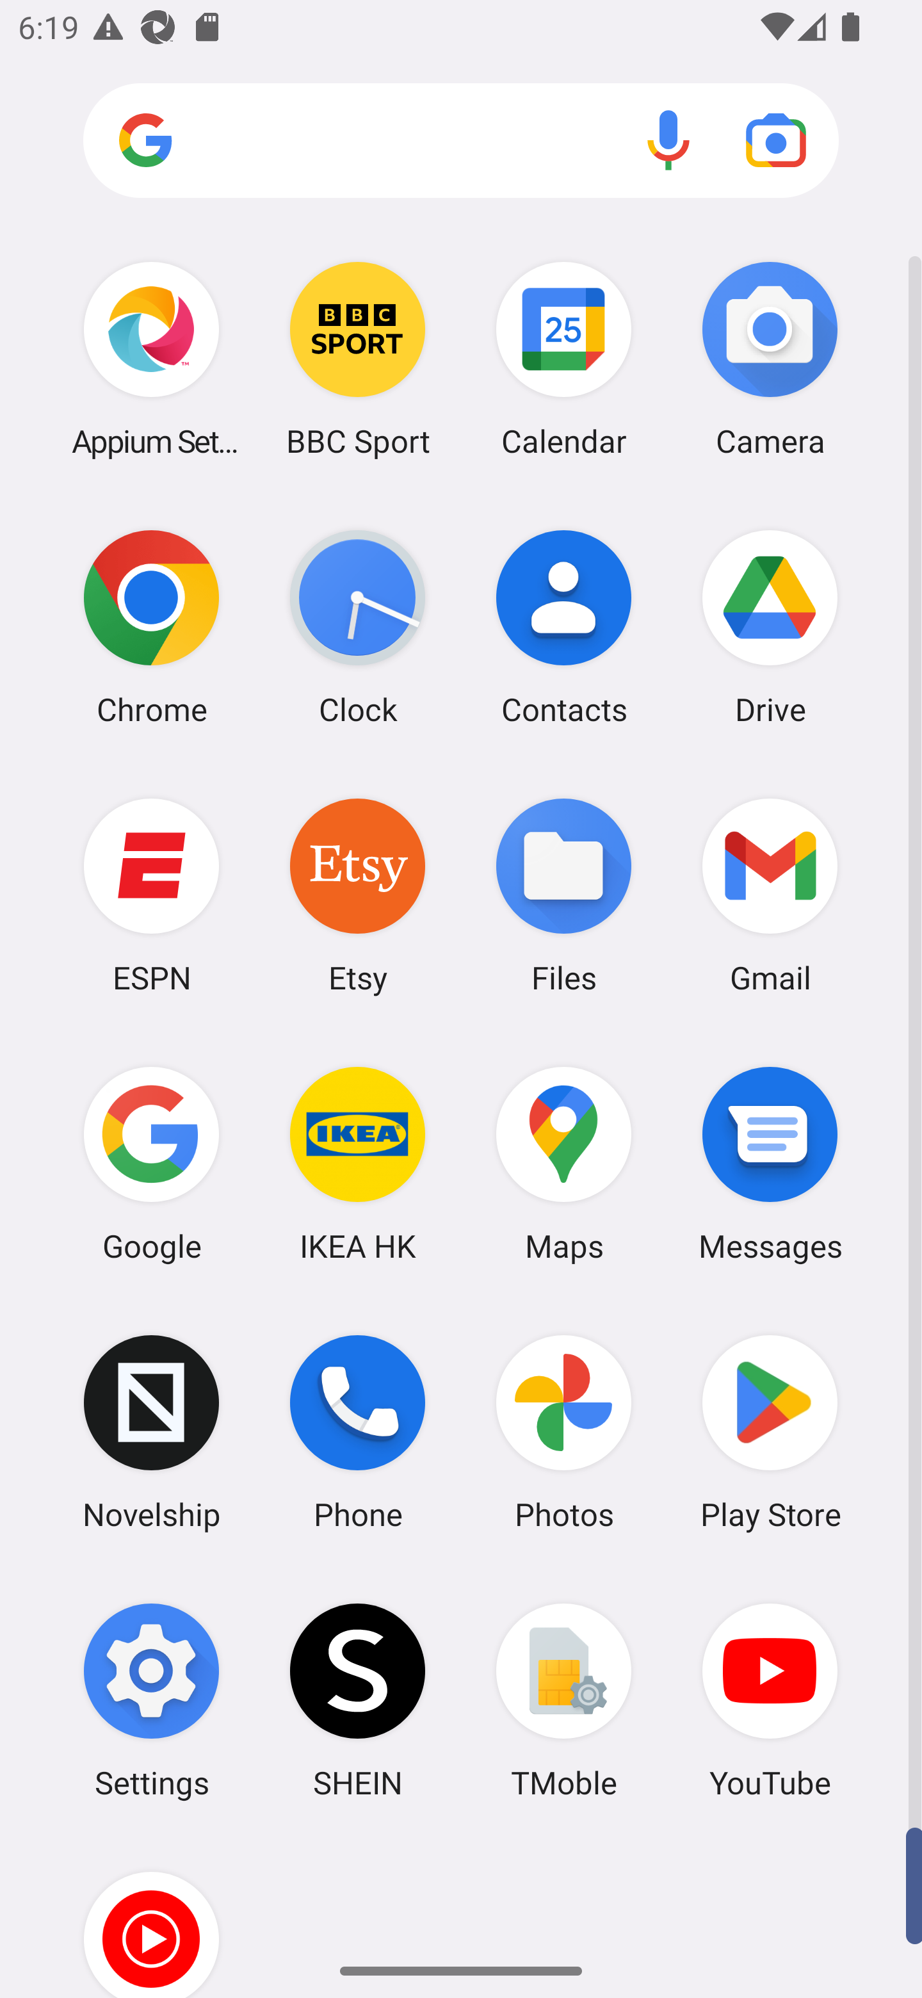 This screenshot has width=922, height=1998. I want to click on Google, so click(151, 1164).